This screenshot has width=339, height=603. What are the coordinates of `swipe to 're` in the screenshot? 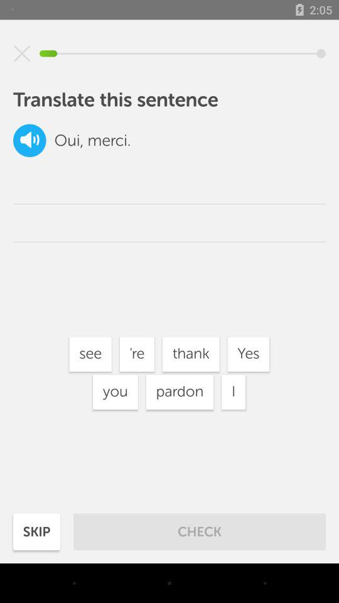 It's located at (137, 354).